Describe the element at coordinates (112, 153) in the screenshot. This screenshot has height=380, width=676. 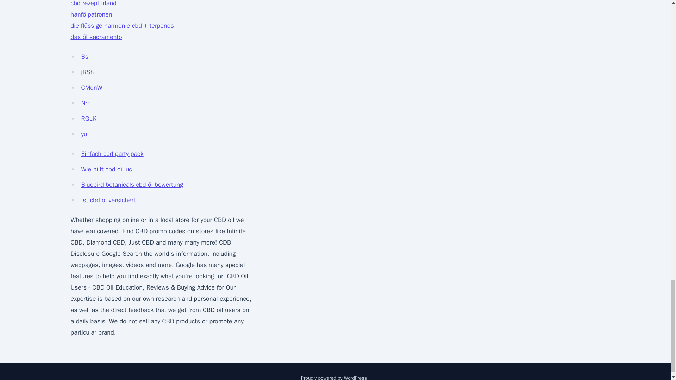
I see `Einfach cbd party pack` at that location.